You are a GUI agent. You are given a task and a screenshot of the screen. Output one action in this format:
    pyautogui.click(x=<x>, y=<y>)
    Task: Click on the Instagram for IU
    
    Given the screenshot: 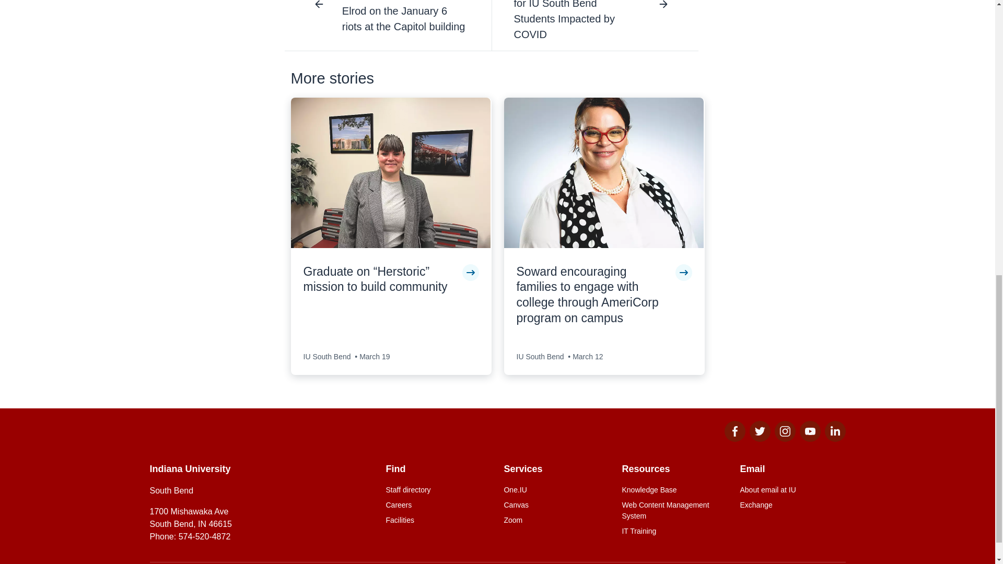 What is the action you would take?
    pyautogui.click(x=785, y=439)
    